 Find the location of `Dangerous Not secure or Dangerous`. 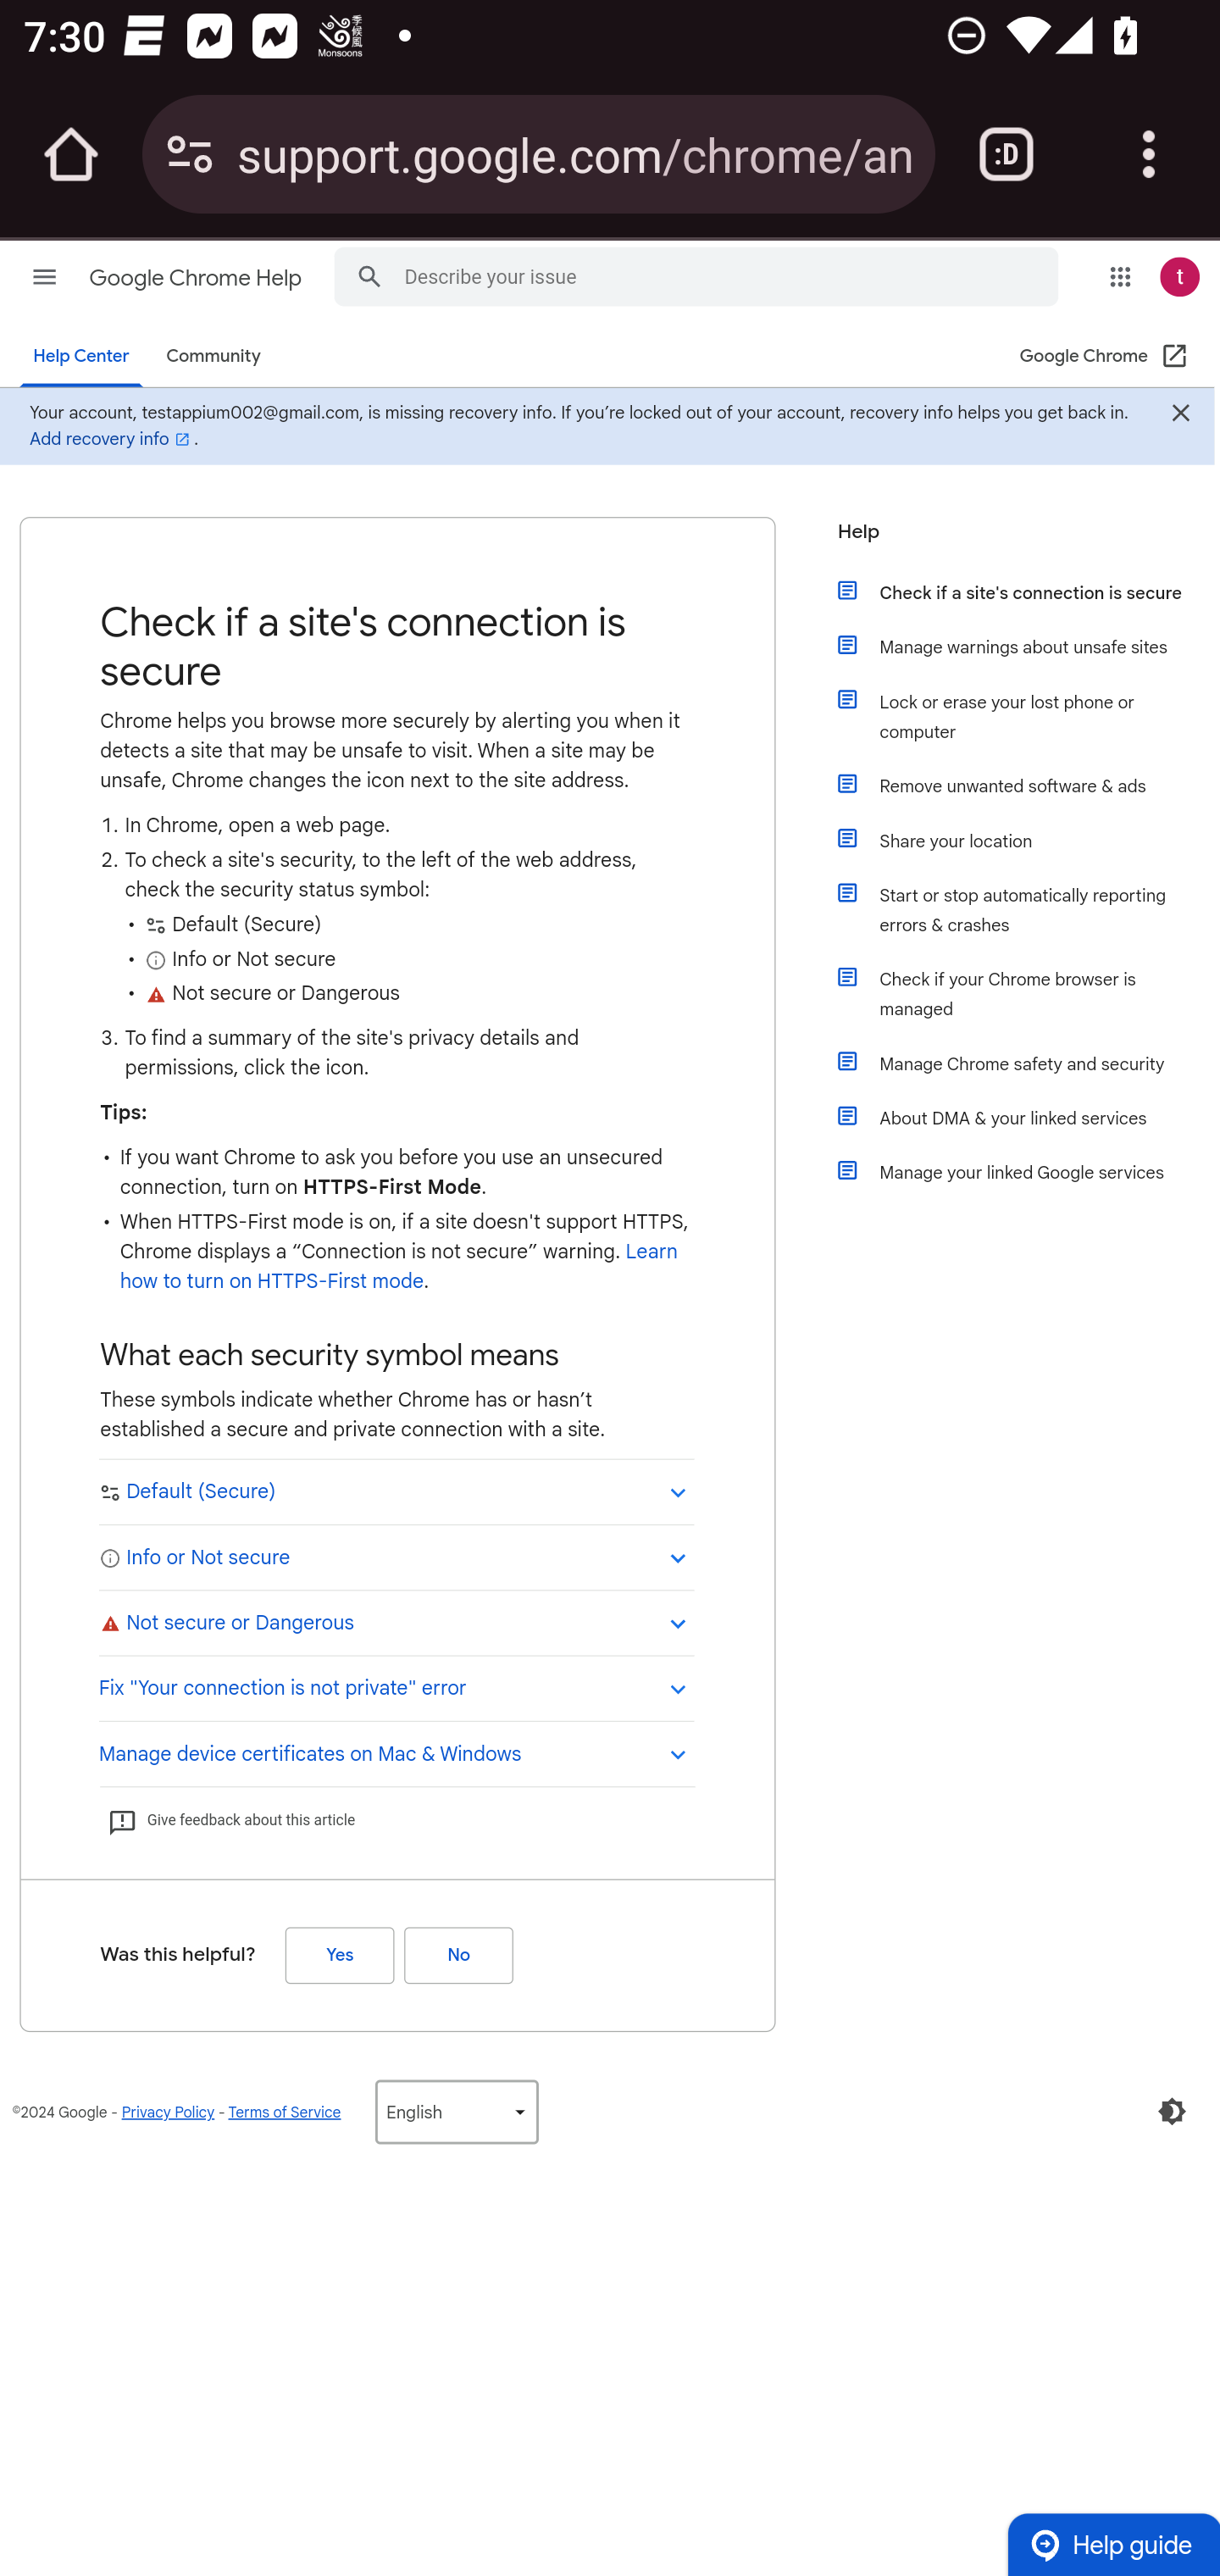

Dangerous Not secure or Dangerous is located at coordinates (396, 1622).